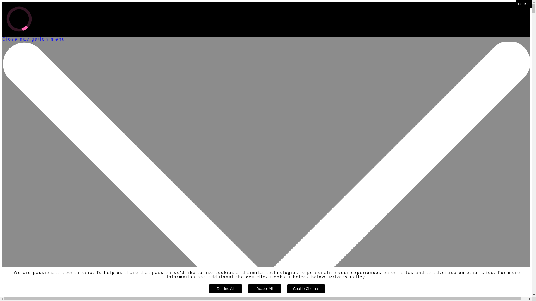 This screenshot has width=536, height=301. I want to click on CLOSE, so click(524, 4).